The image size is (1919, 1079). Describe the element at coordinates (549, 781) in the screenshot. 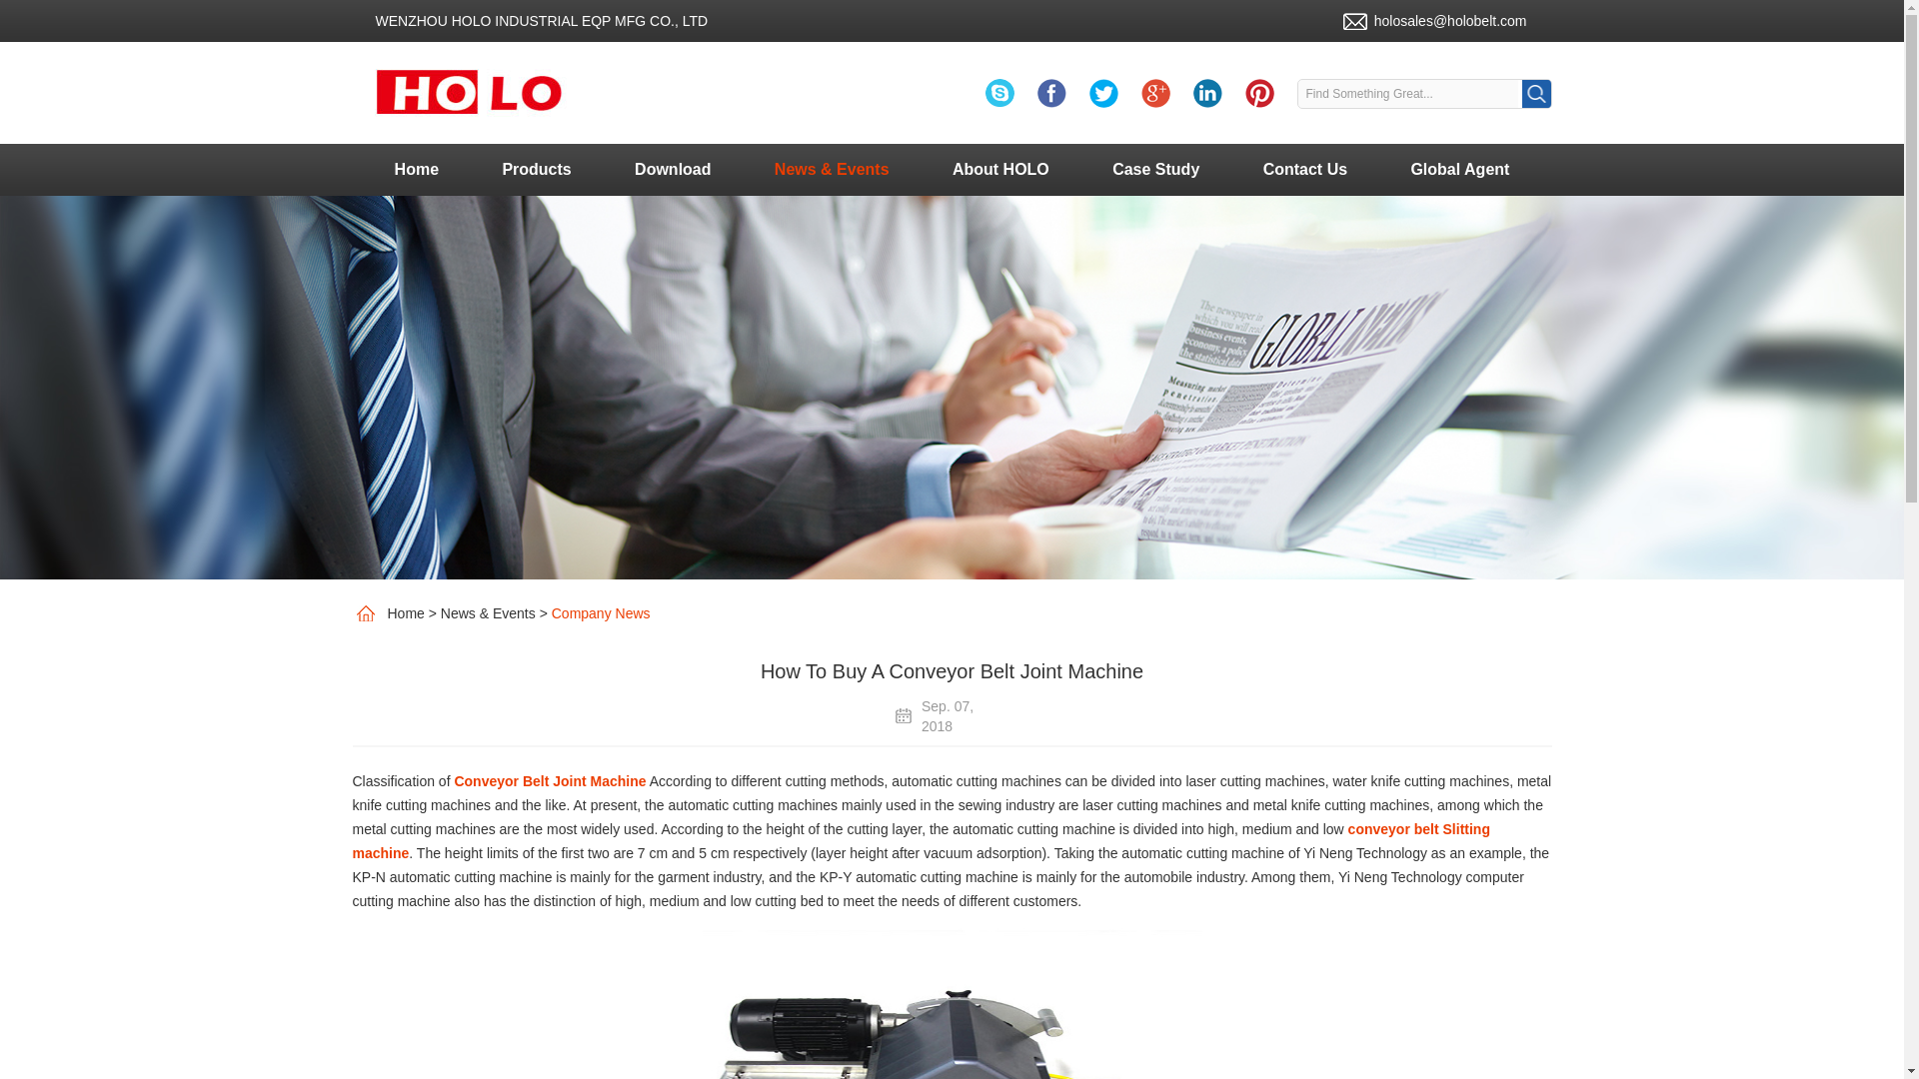

I see `Conveyor Belt Joint Machine` at that location.